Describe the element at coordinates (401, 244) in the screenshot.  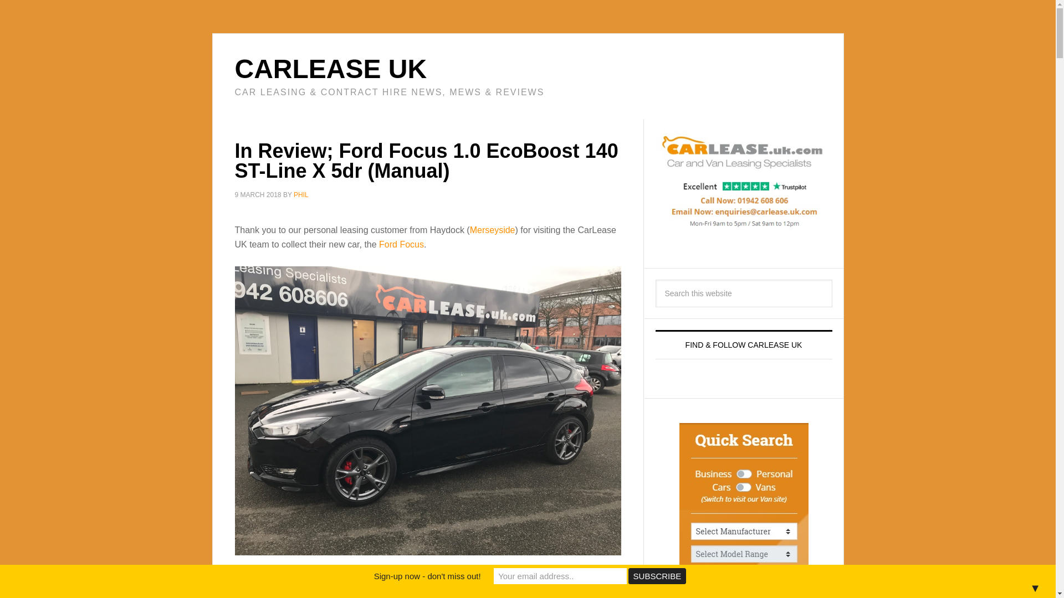
I see `Ford Focus` at that location.